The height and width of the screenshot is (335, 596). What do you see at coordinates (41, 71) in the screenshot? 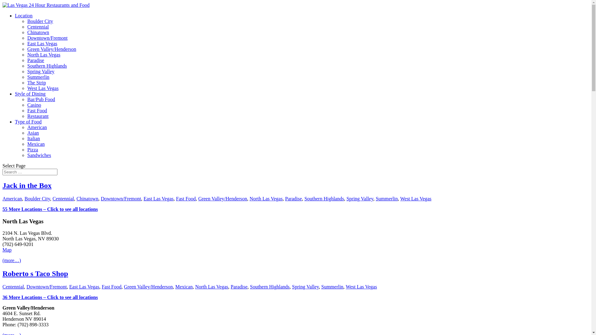
I see `Spring Valley` at bounding box center [41, 71].